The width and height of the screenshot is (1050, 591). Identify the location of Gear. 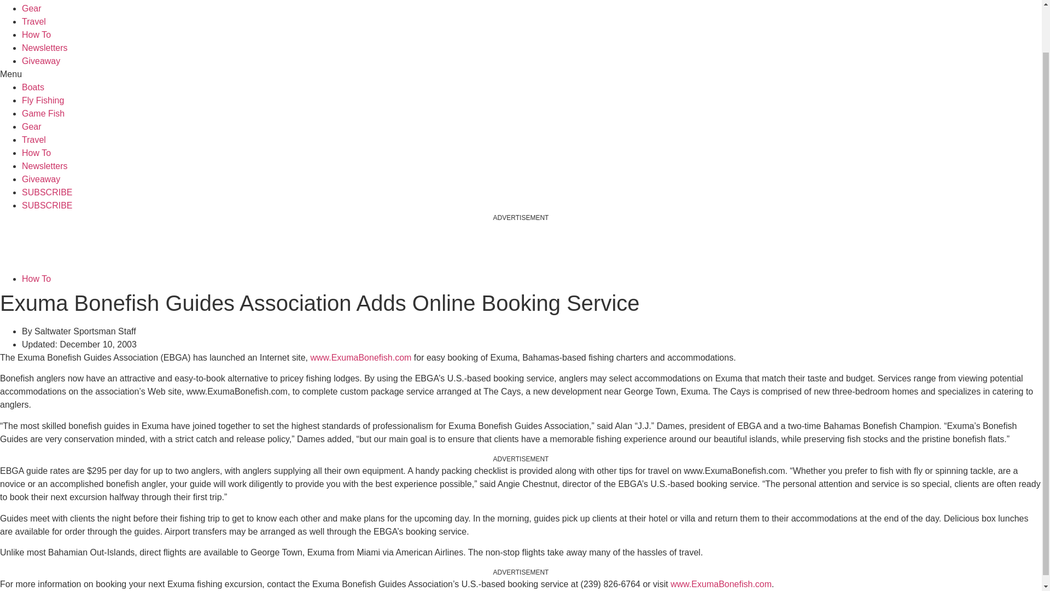
(32, 8).